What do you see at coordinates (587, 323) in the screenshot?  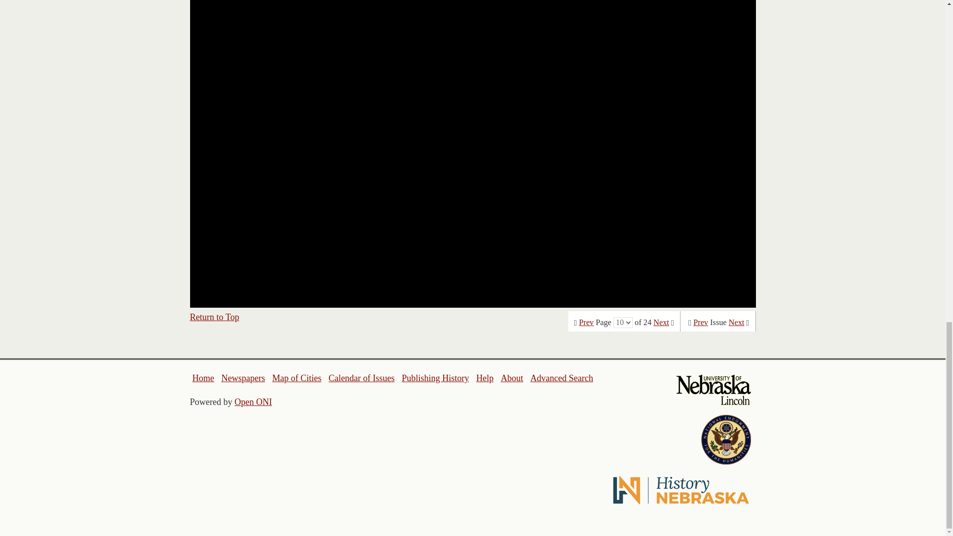 I see `Prev` at bounding box center [587, 323].